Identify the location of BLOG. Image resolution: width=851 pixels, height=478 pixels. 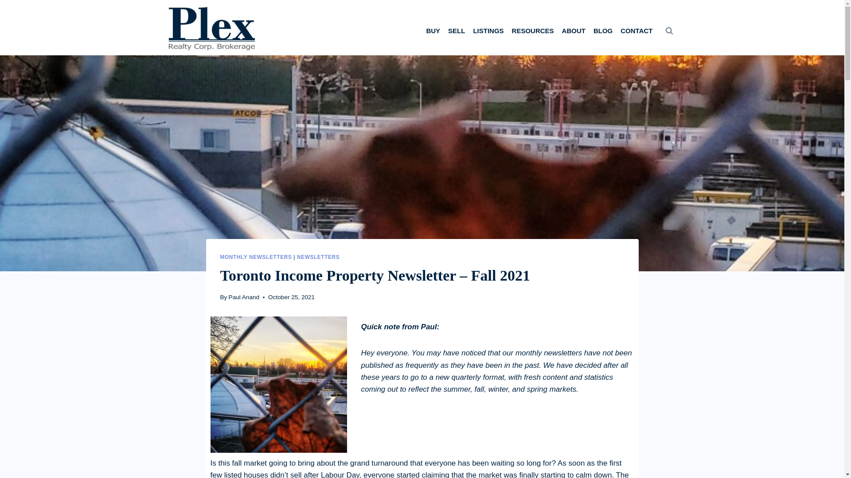
(603, 31).